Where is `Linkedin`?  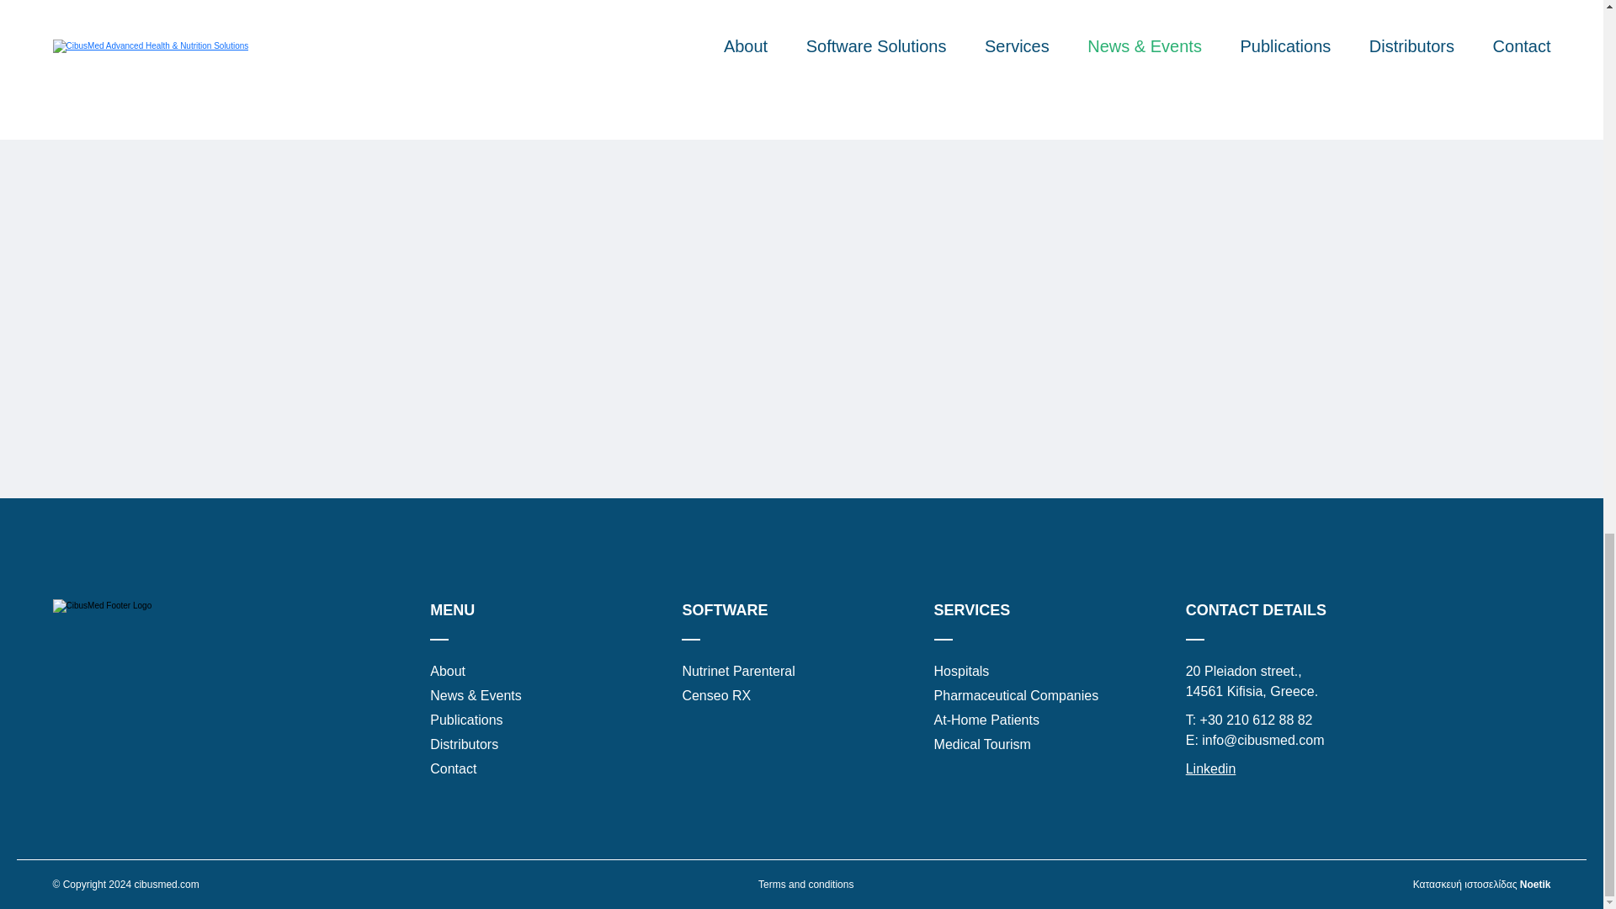
Linkedin is located at coordinates (1210, 769).